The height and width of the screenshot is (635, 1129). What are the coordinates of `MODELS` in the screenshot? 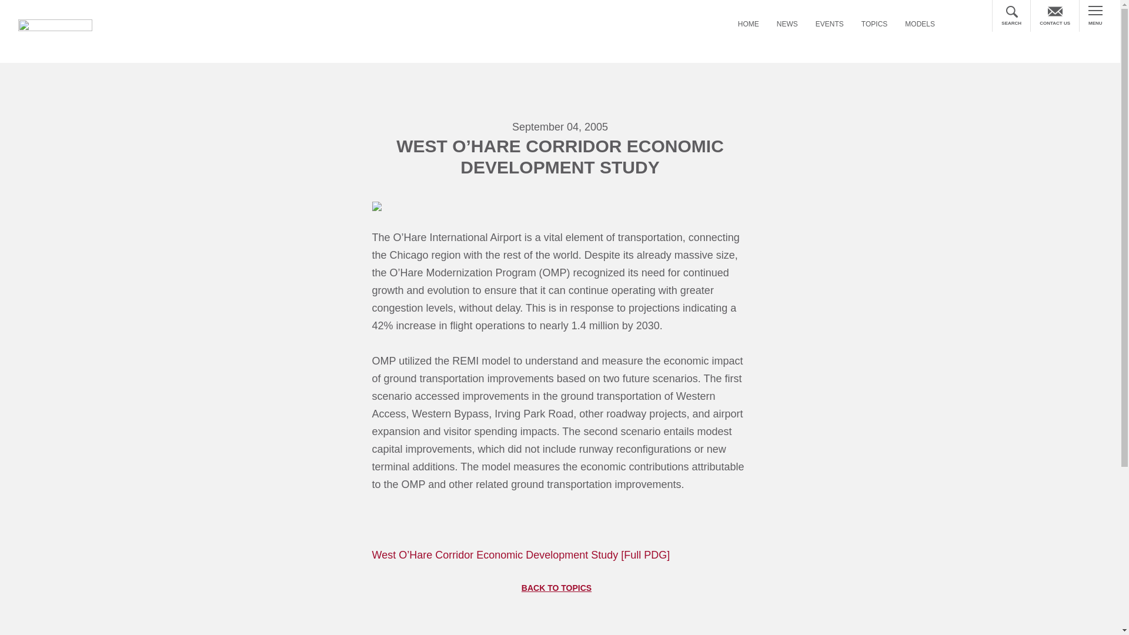 It's located at (920, 25).